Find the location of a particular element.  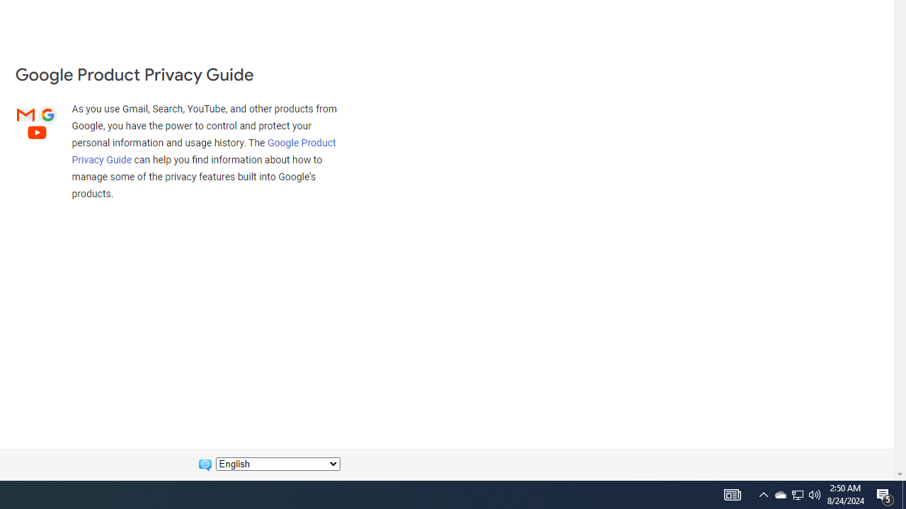

Change language: is located at coordinates (277, 464).